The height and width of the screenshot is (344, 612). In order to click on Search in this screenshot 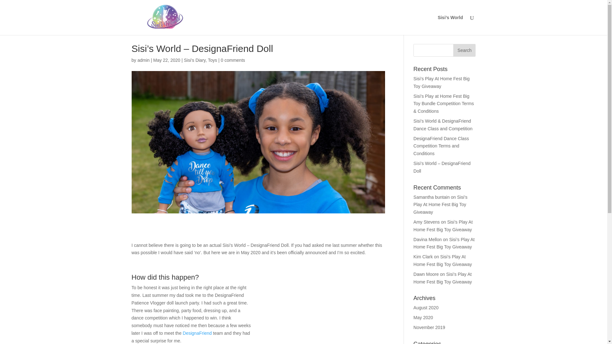, I will do `click(464, 50)`.